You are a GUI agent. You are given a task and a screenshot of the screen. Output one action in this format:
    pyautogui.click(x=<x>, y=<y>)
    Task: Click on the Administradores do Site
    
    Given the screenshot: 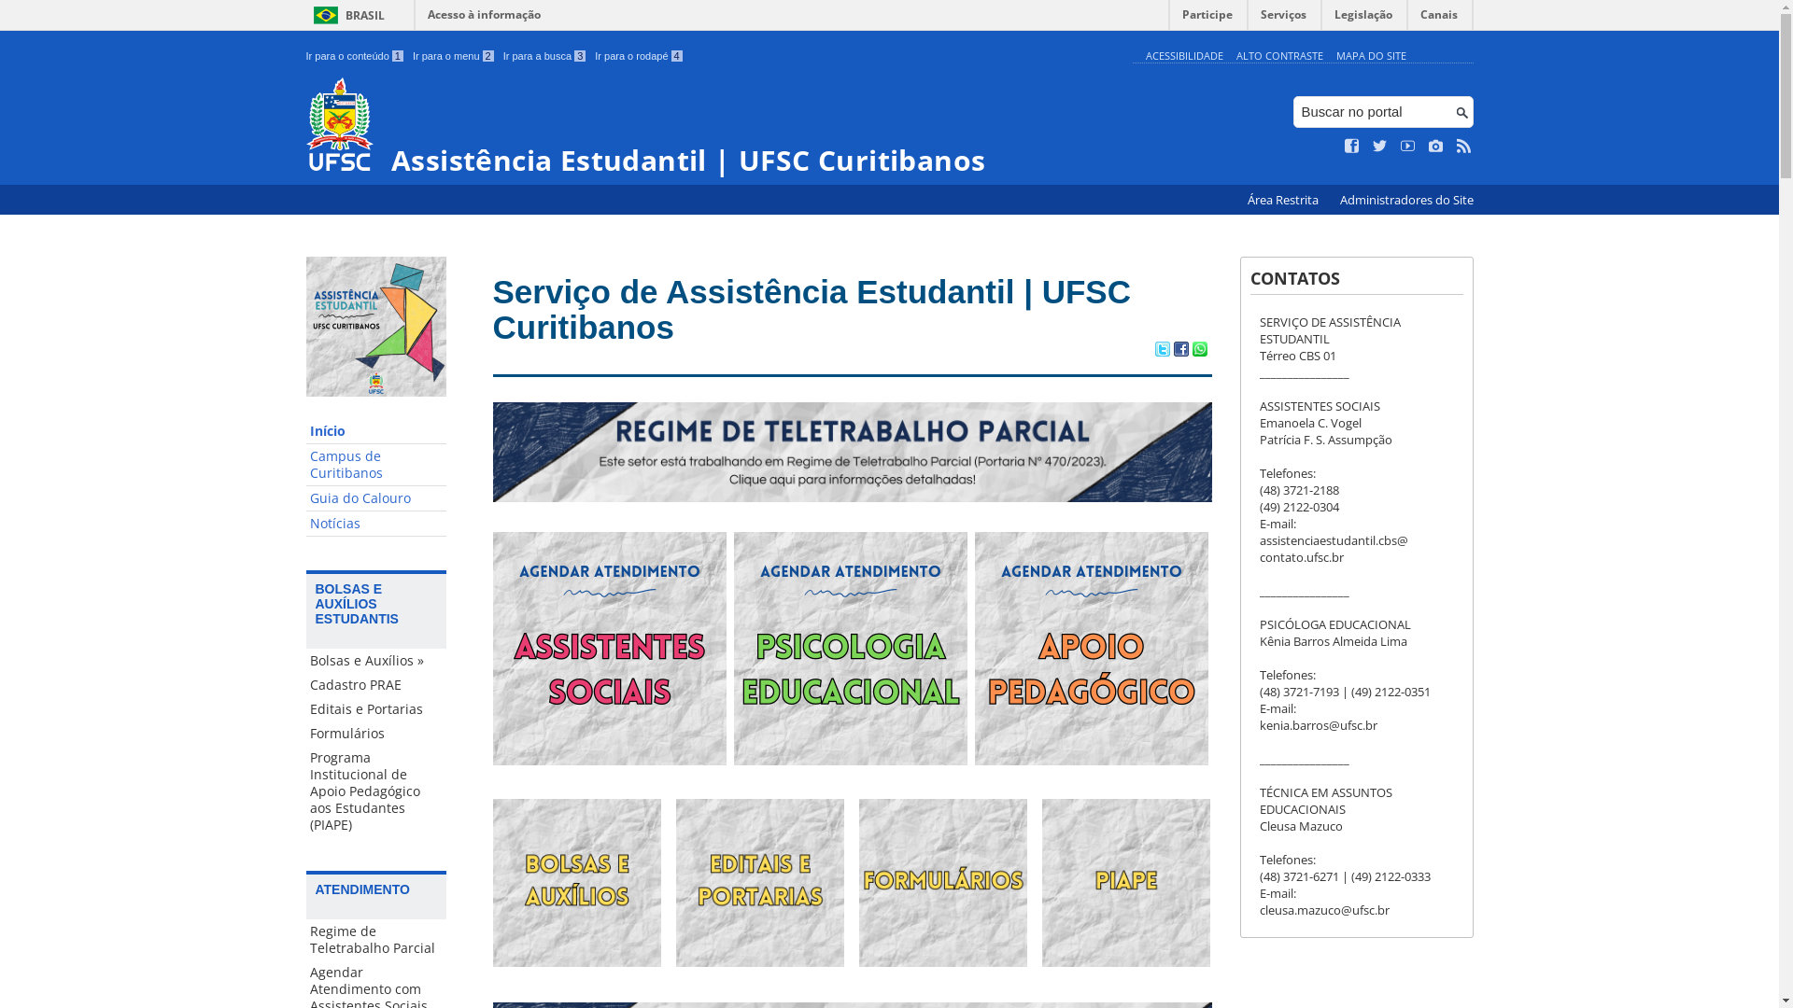 What is the action you would take?
    pyautogui.click(x=1406, y=200)
    